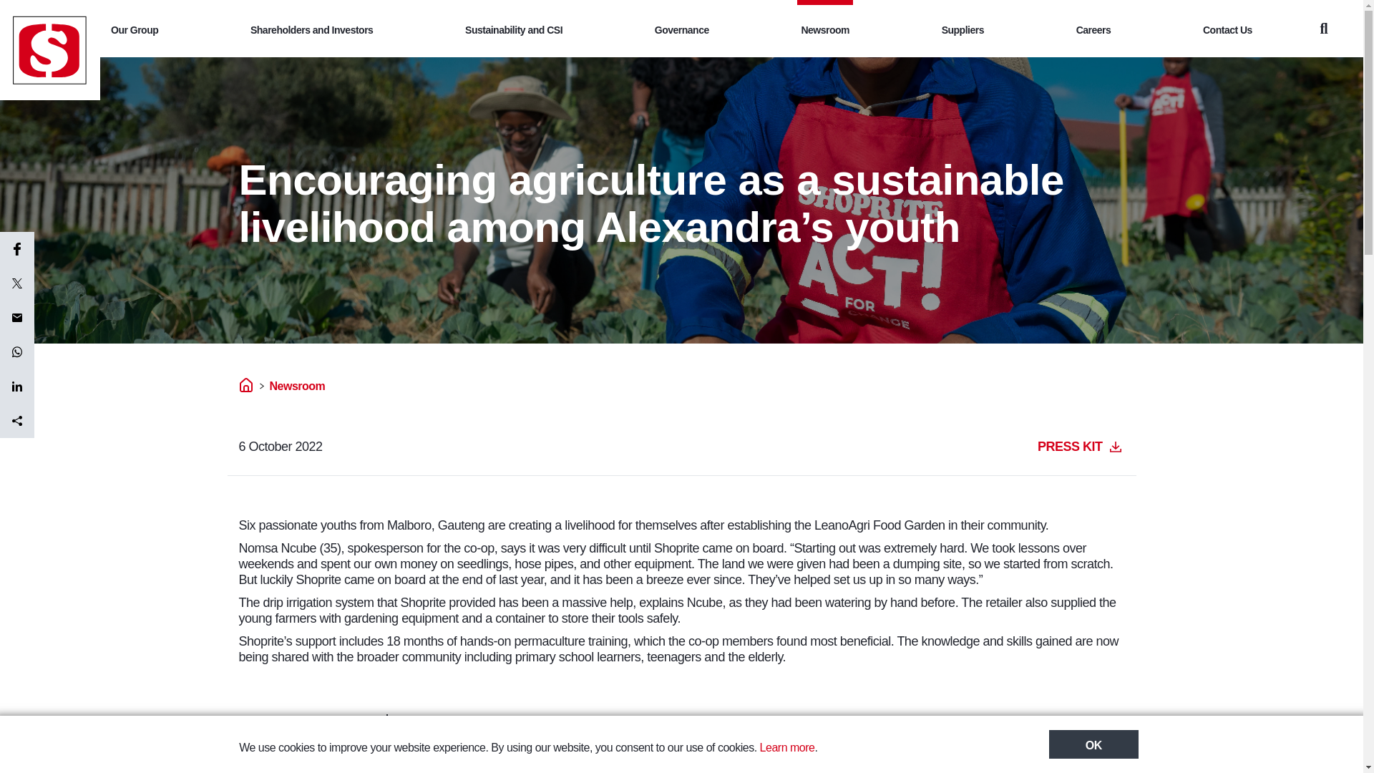 The image size is (1374, 773). What do you see at coordinates (682, 29) in the screenshot?
I see `Governance` at bounding box center [682, 29].